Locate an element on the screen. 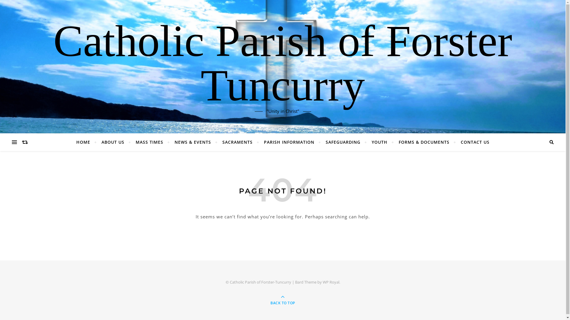  CONTACT US is located at coordinates (472, 142).